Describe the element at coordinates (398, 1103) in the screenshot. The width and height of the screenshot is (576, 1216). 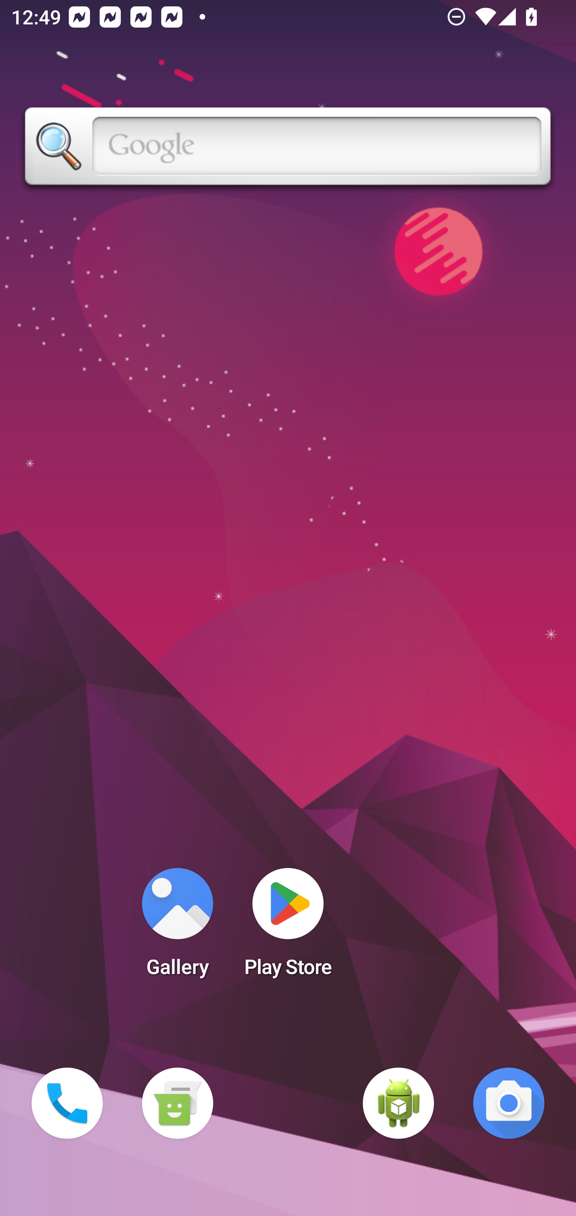
I see `WebView Browser Tester` at that location.